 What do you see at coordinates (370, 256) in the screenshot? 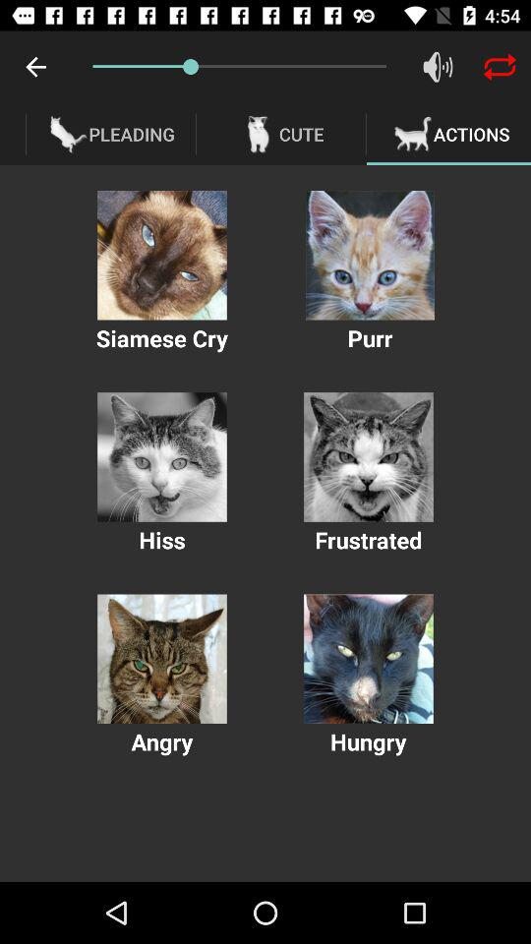
I see `select purr` at bounding box center [370, 256].